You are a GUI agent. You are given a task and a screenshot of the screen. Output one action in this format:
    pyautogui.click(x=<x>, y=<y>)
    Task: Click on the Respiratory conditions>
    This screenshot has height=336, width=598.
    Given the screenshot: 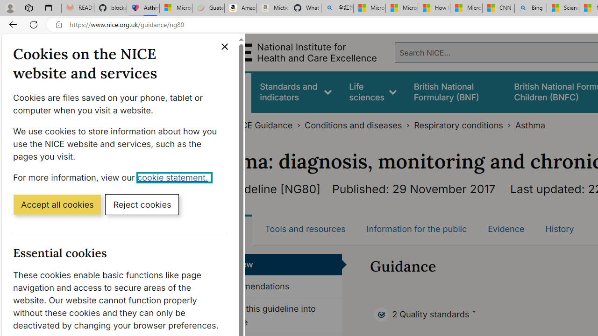 What is the action you would take?
    pyautogui.click(x=464, y=125)
    